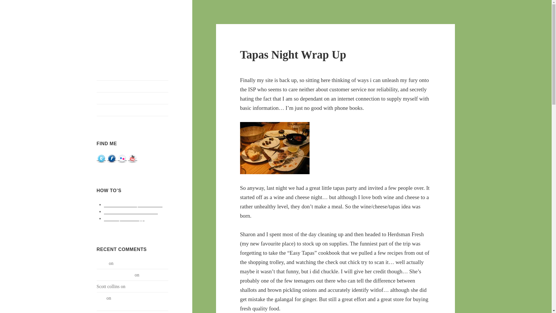  What do you see at coordinates (115, 275) in the screenshot?
I see `TENINA HOLDER` at bounding box center [115, 275].